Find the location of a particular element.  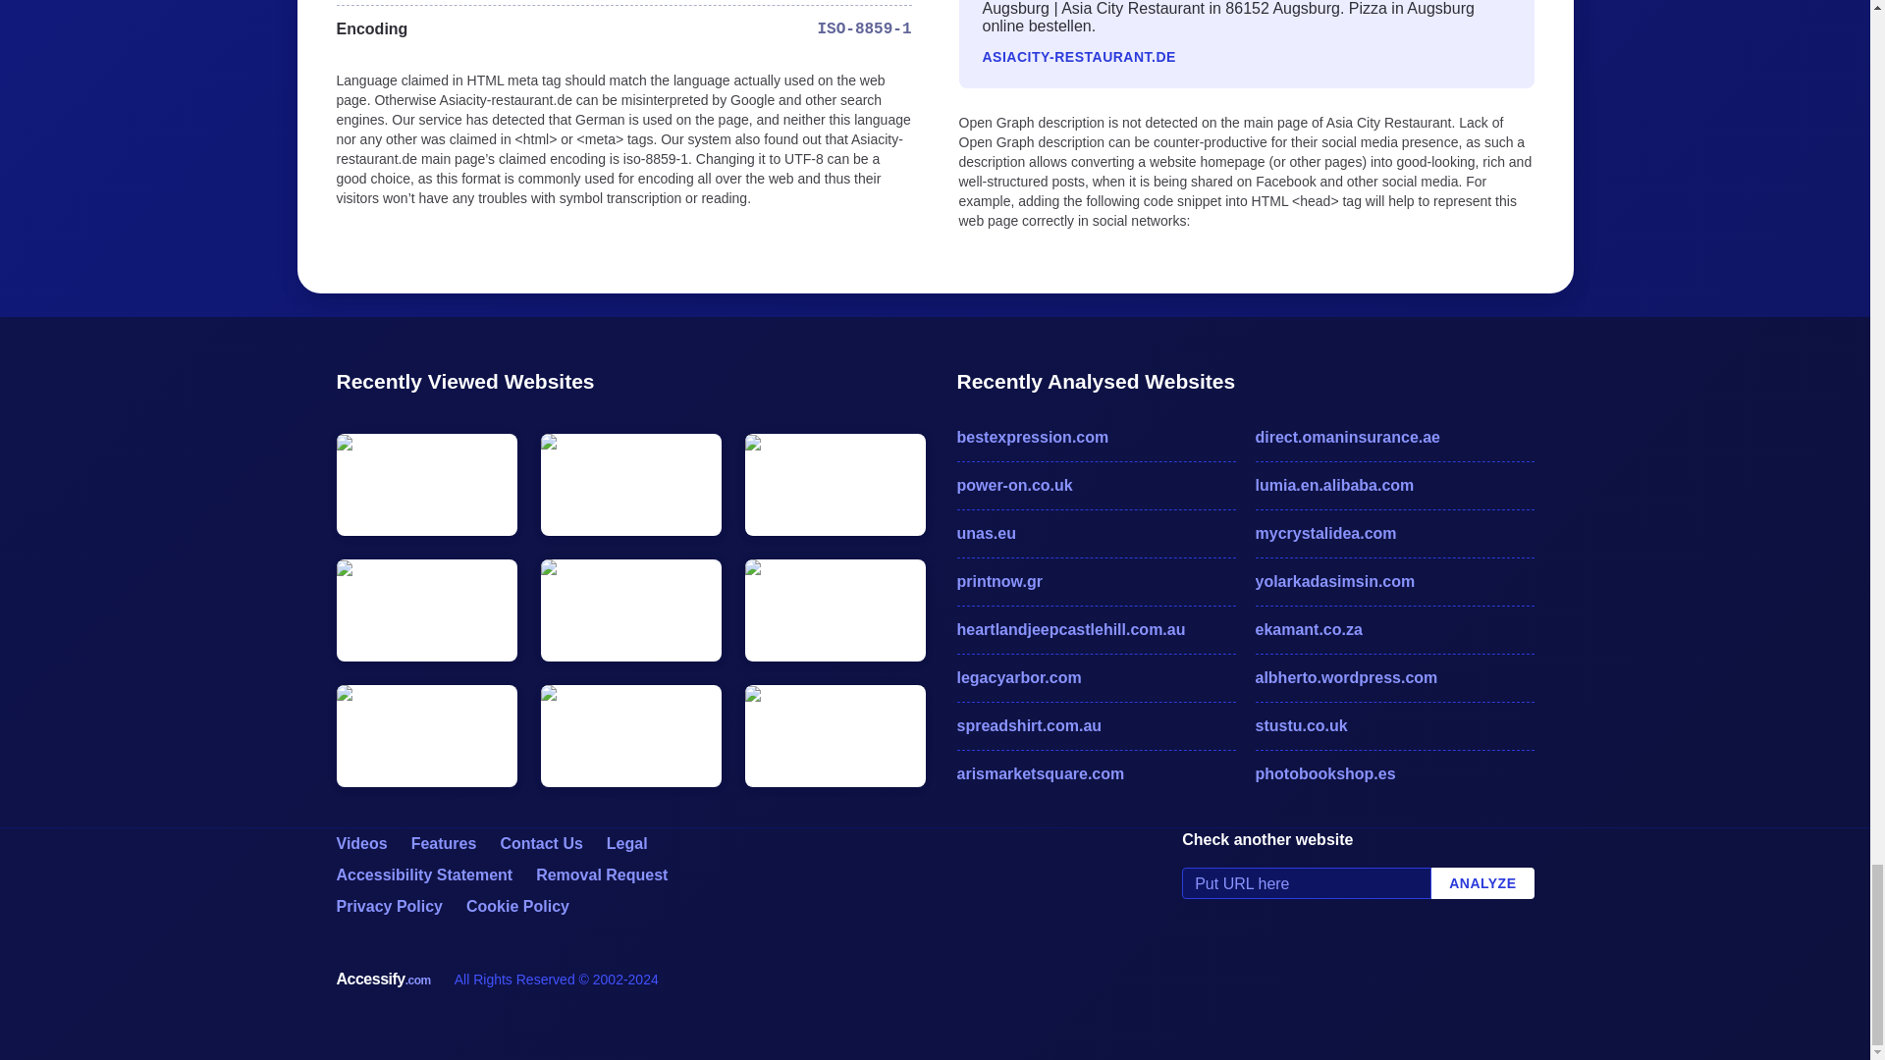

arismarketsquare.com is located at coordinates (1095, 773).